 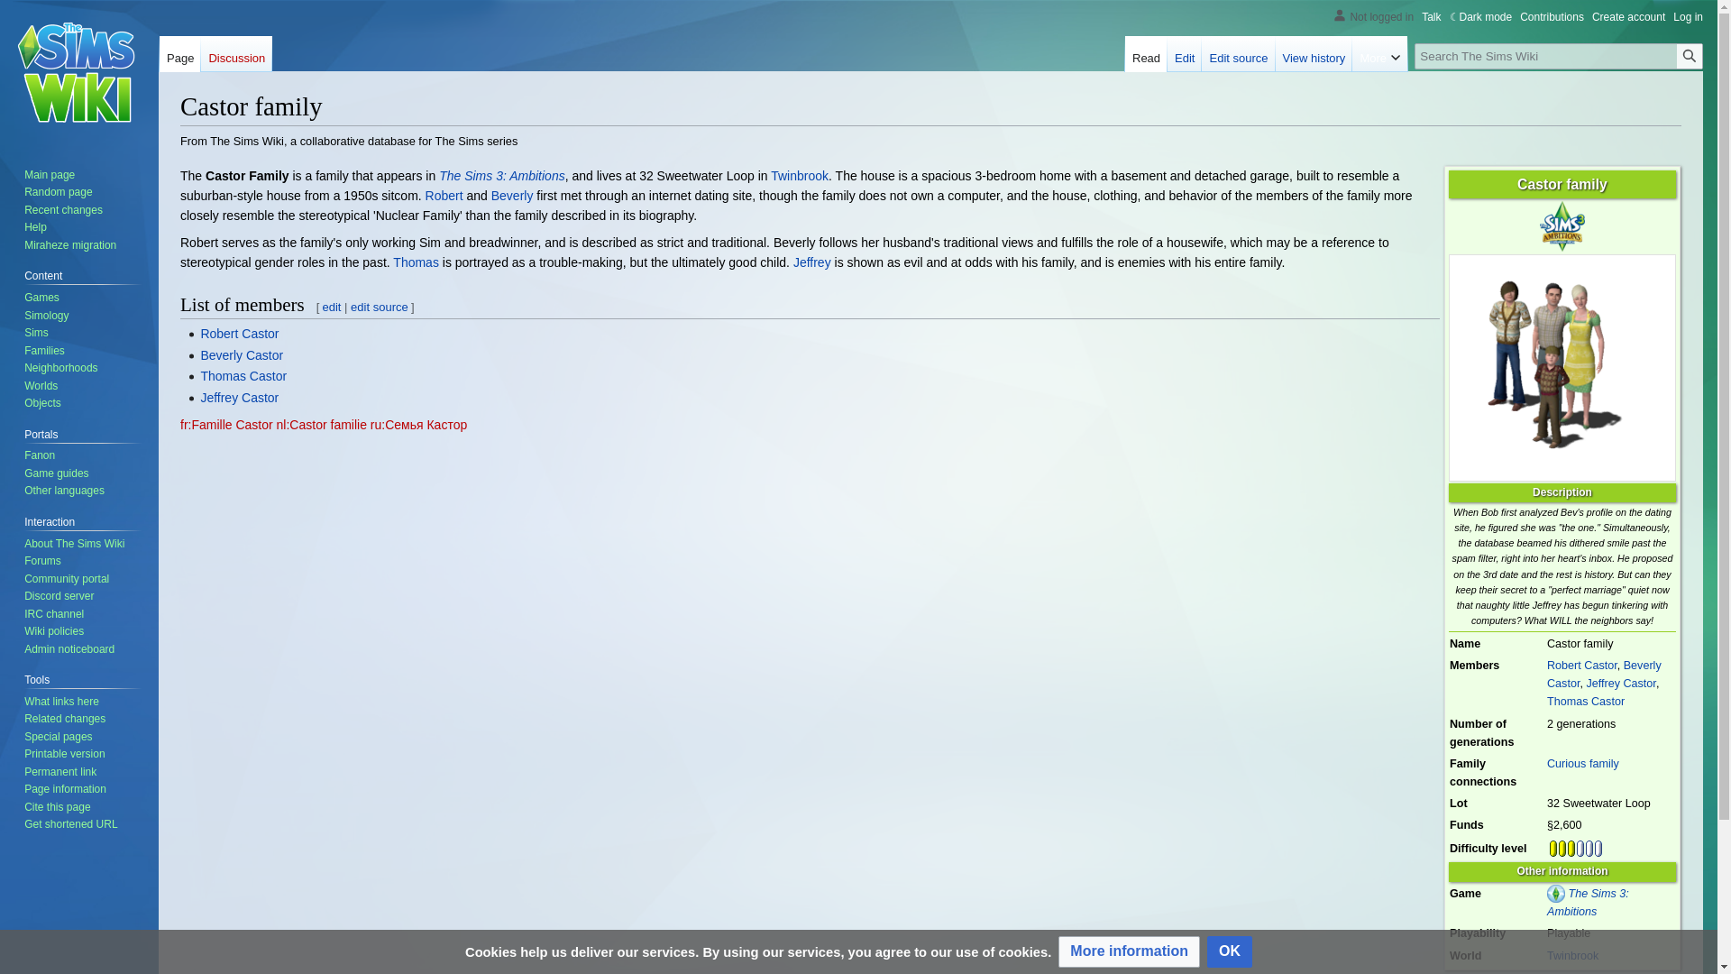 I want to click on Search, so click(x=1690, y=56).